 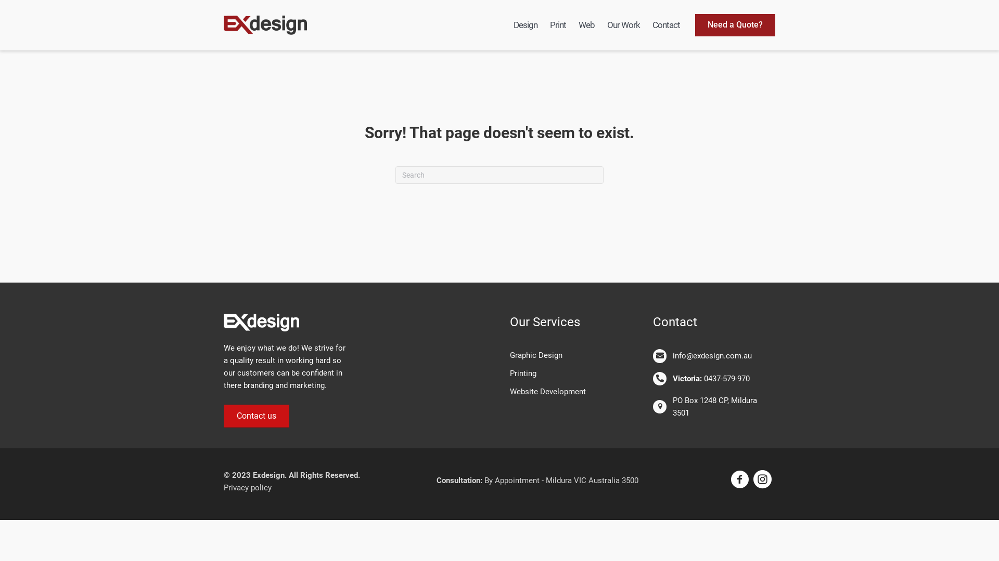 I want to click on Graphic Design, so click(x=571, y=355).